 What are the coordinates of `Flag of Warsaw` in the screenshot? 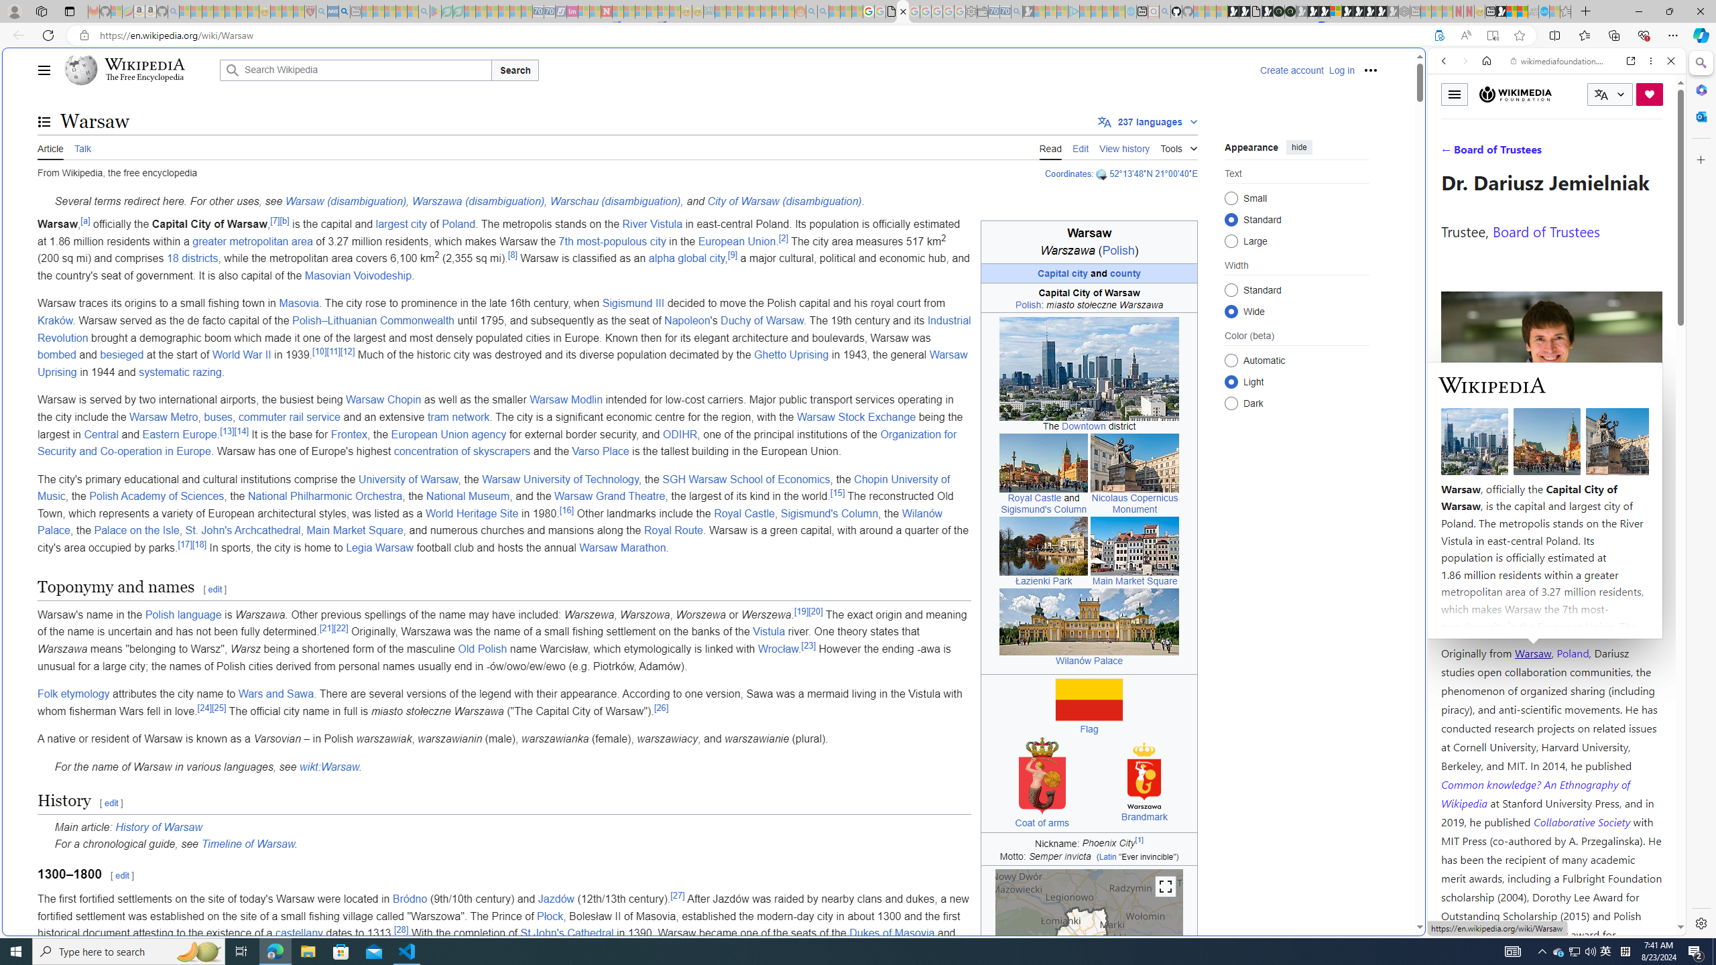 It's located at (1089, 700).